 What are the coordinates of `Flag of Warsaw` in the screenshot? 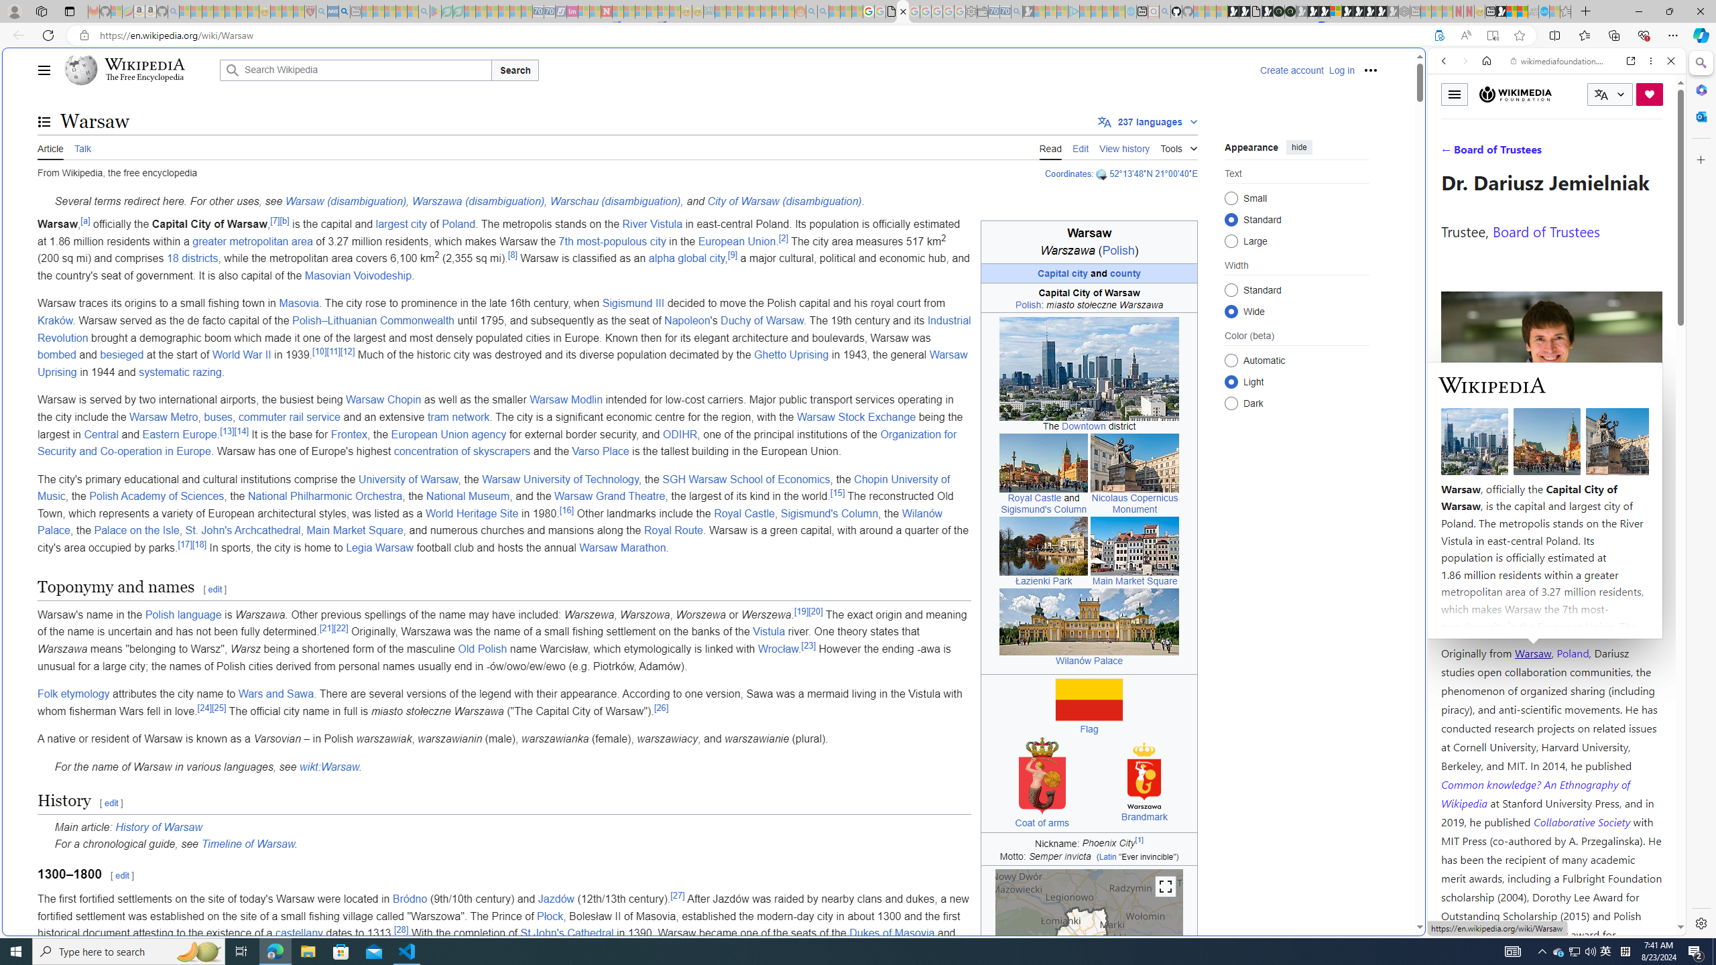 It's located at (1089, 700).